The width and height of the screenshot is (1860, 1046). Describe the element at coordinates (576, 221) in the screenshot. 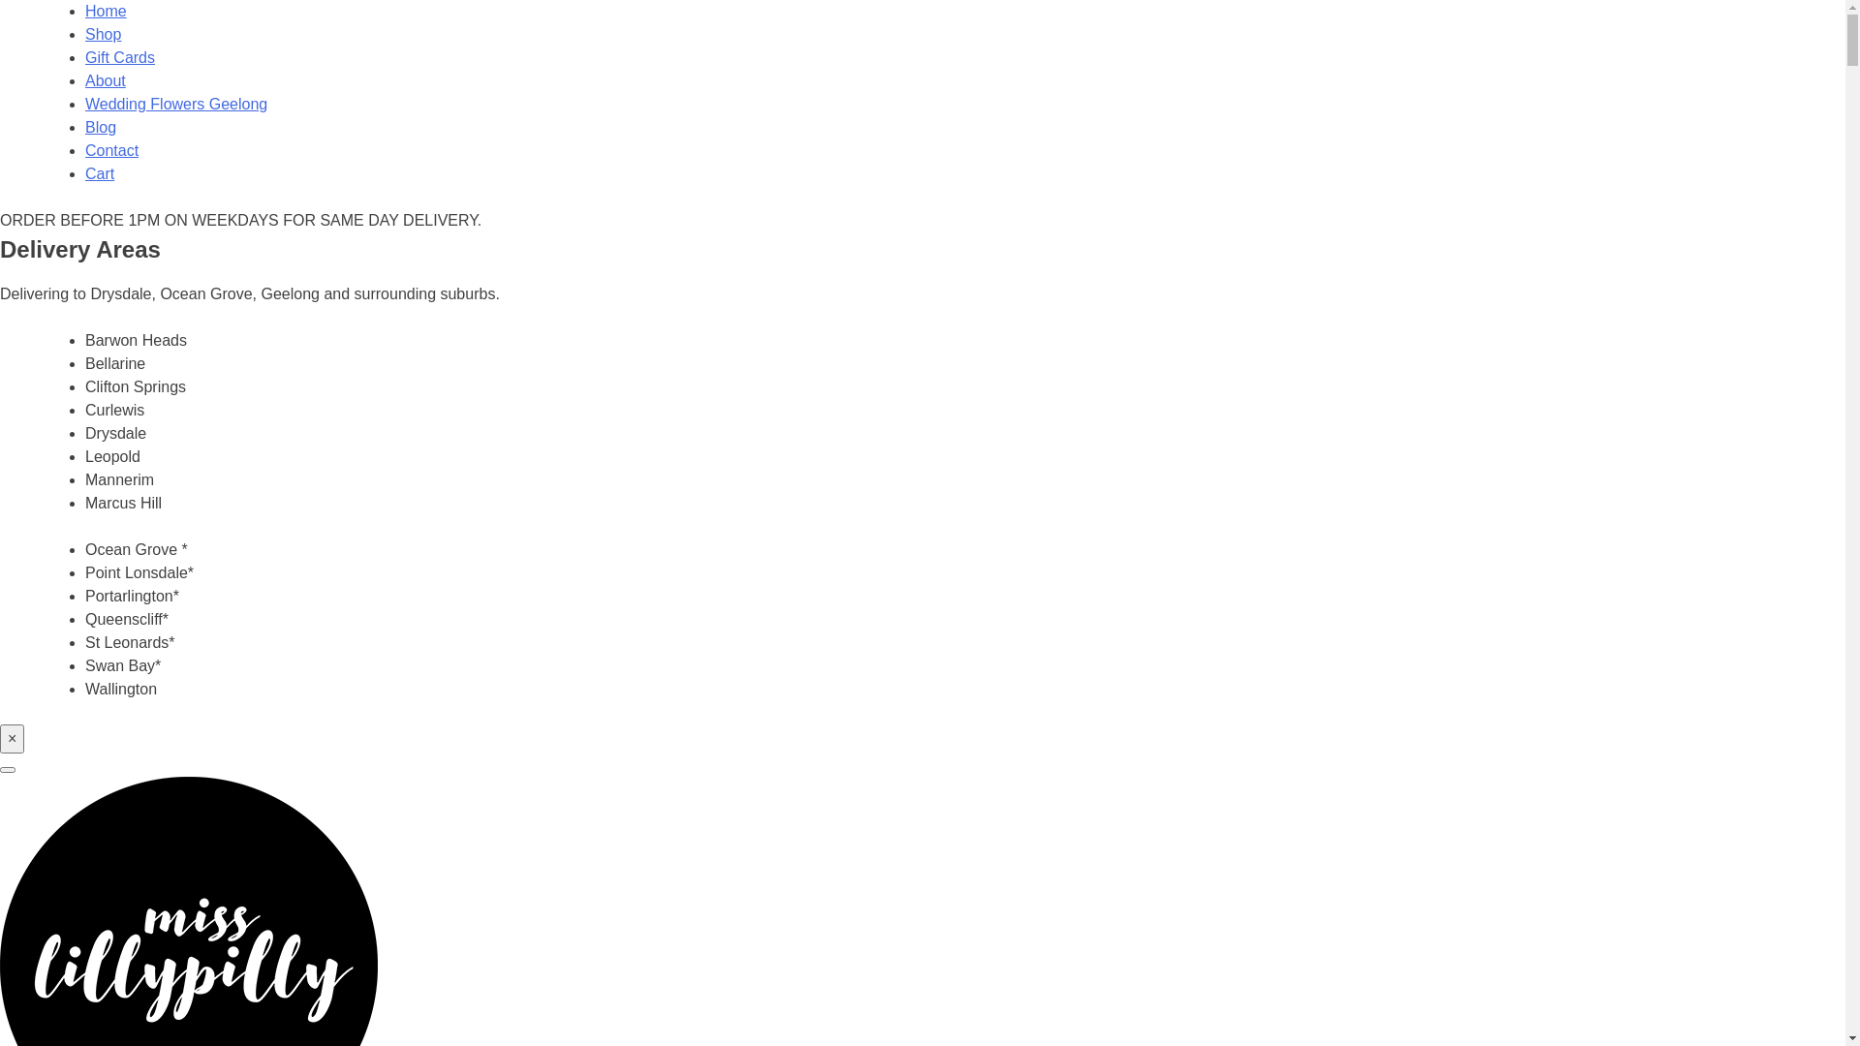

I see `VIEW DELIVERY AREAS.` at that location.